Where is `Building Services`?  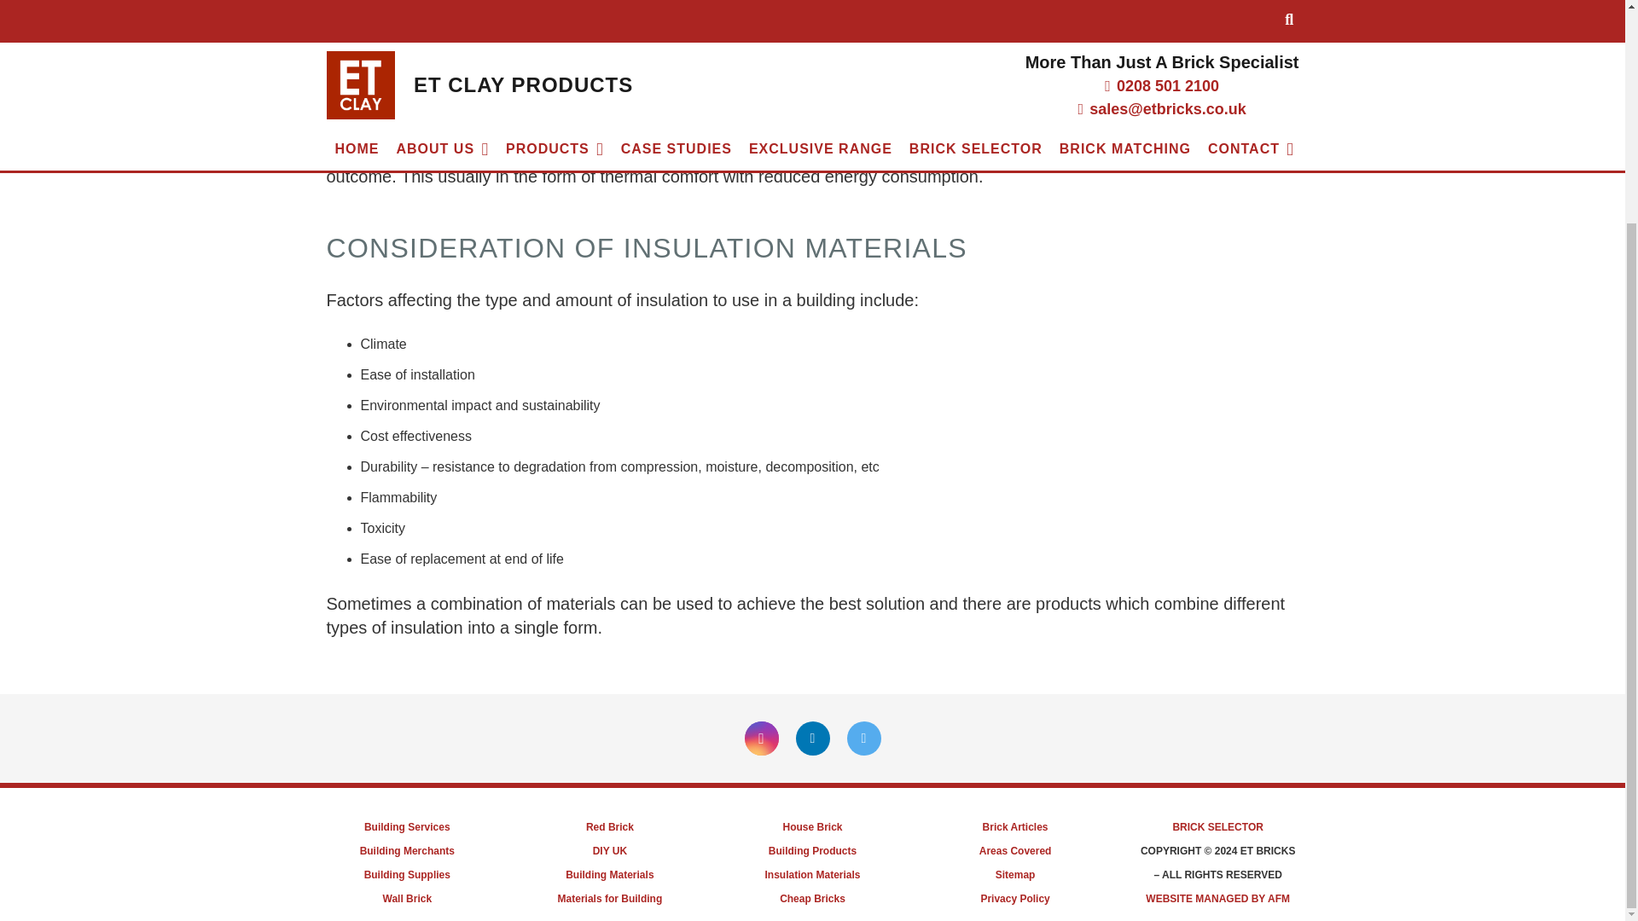 Building Services is located at coordinates (407, 827).